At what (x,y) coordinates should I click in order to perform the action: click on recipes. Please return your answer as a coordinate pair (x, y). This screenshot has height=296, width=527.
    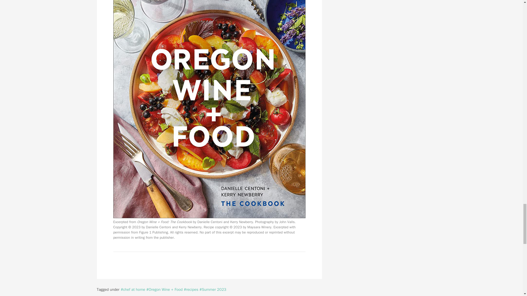
    Looking at the image, I should click on (191, 289).